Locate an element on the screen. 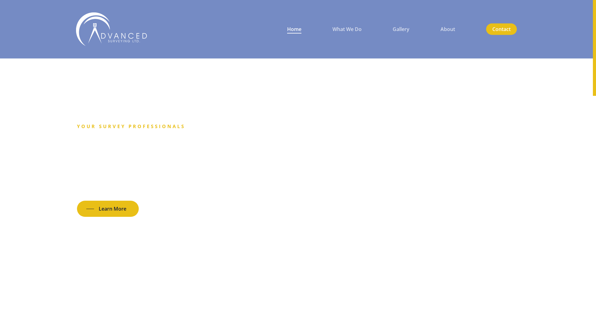 The width and height of the screenshot is (596, 335). Contact is located at coordinates (502, 29).